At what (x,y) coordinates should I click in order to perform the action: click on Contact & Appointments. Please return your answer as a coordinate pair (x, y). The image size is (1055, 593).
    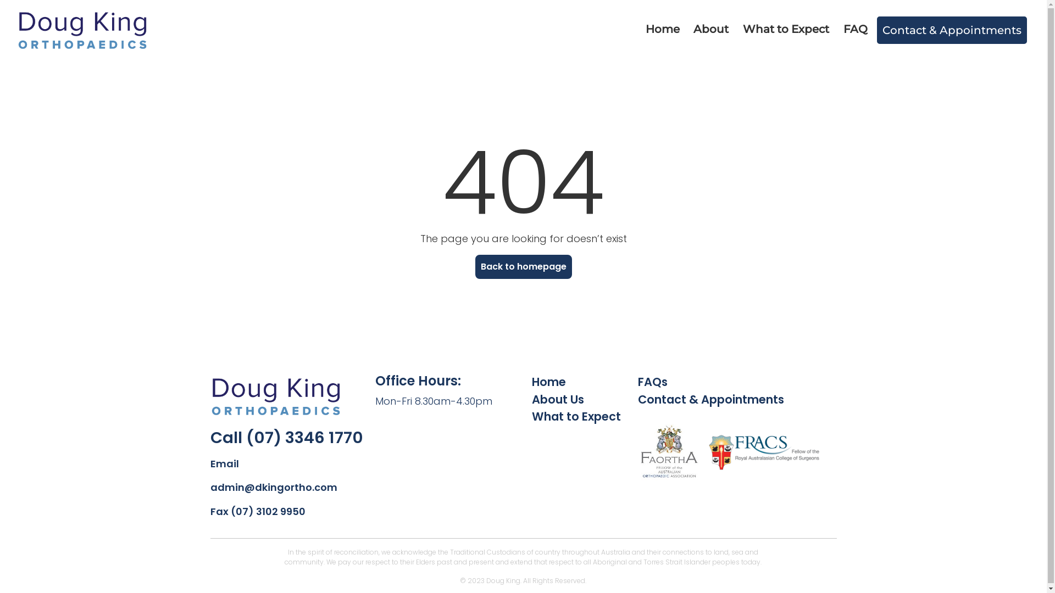
    Looking at the image, I should click on (952, 30).